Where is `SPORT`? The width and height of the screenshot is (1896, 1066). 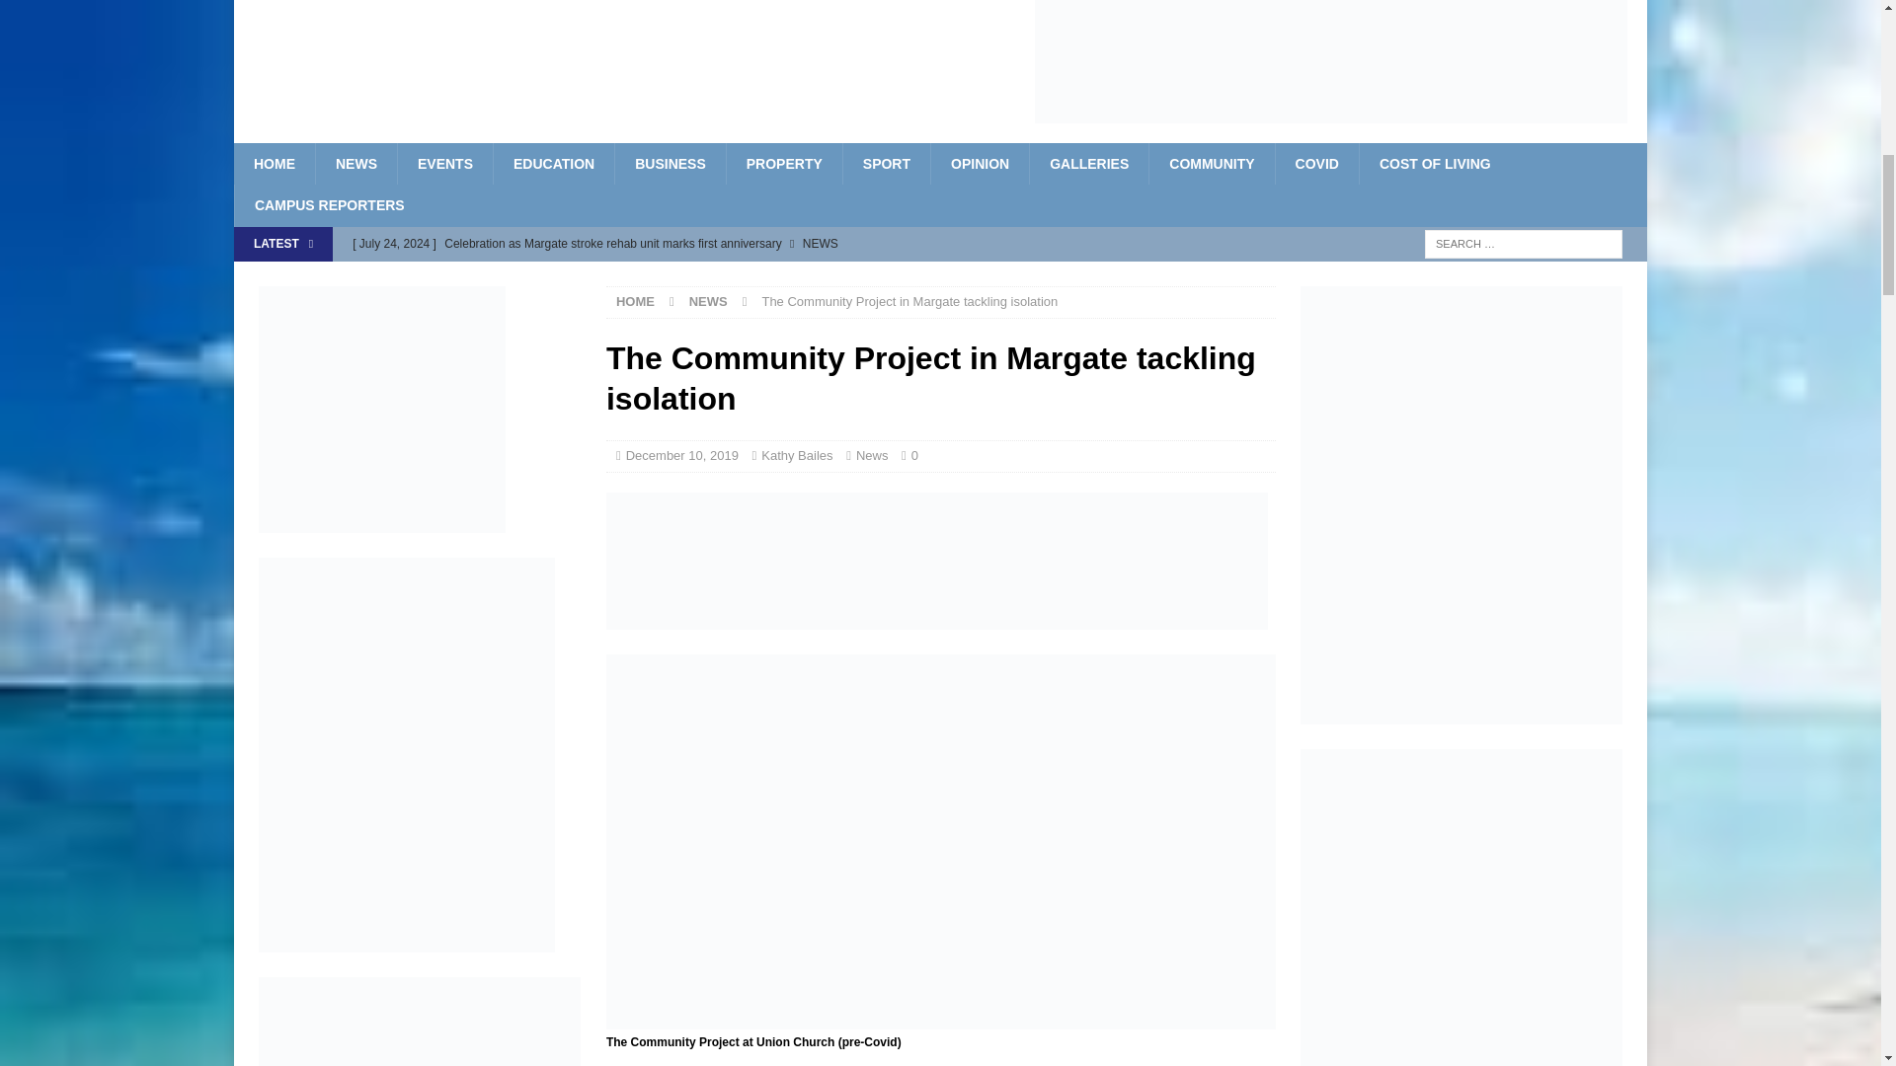 SPORT is located at coordinates (886, 163).